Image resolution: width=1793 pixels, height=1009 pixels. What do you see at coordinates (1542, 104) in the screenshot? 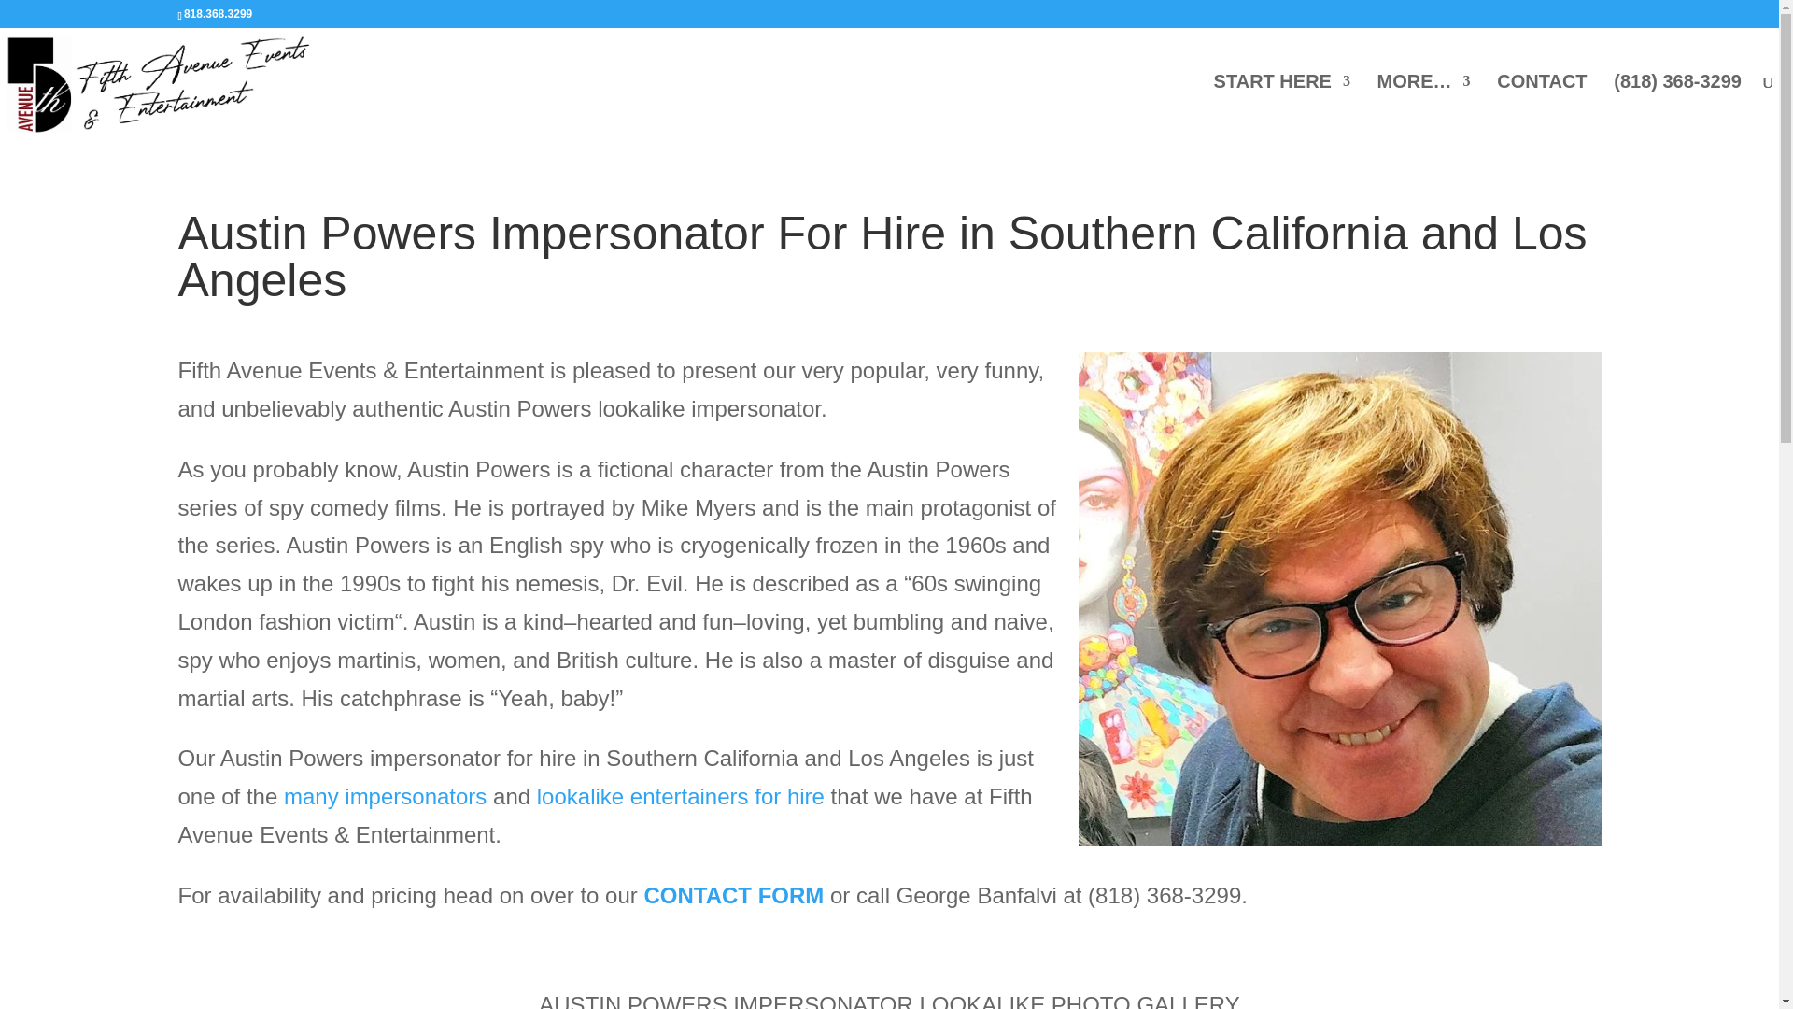
I see `CONTACT` at bounding box center [1542, 104].